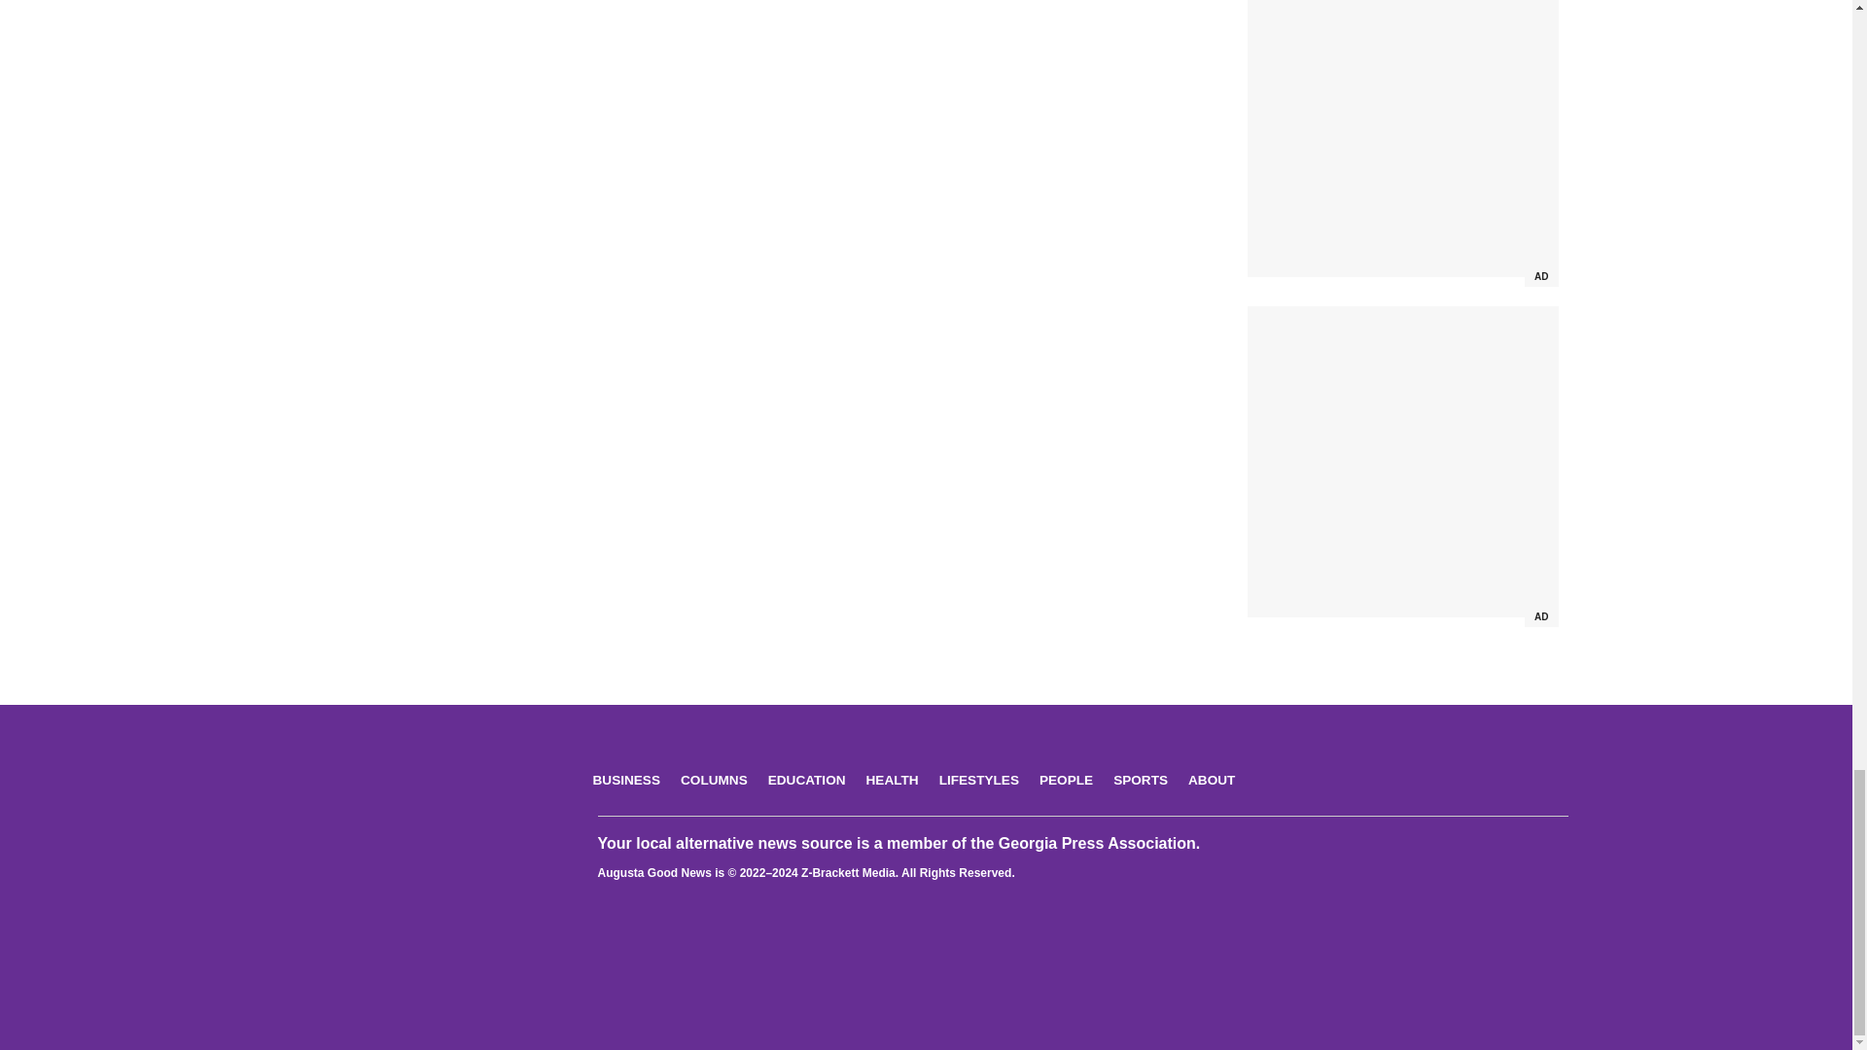 This screenshot has height=1050, width=1867. I want to click on logo-augustagoodnews-white, so click(401, 789).